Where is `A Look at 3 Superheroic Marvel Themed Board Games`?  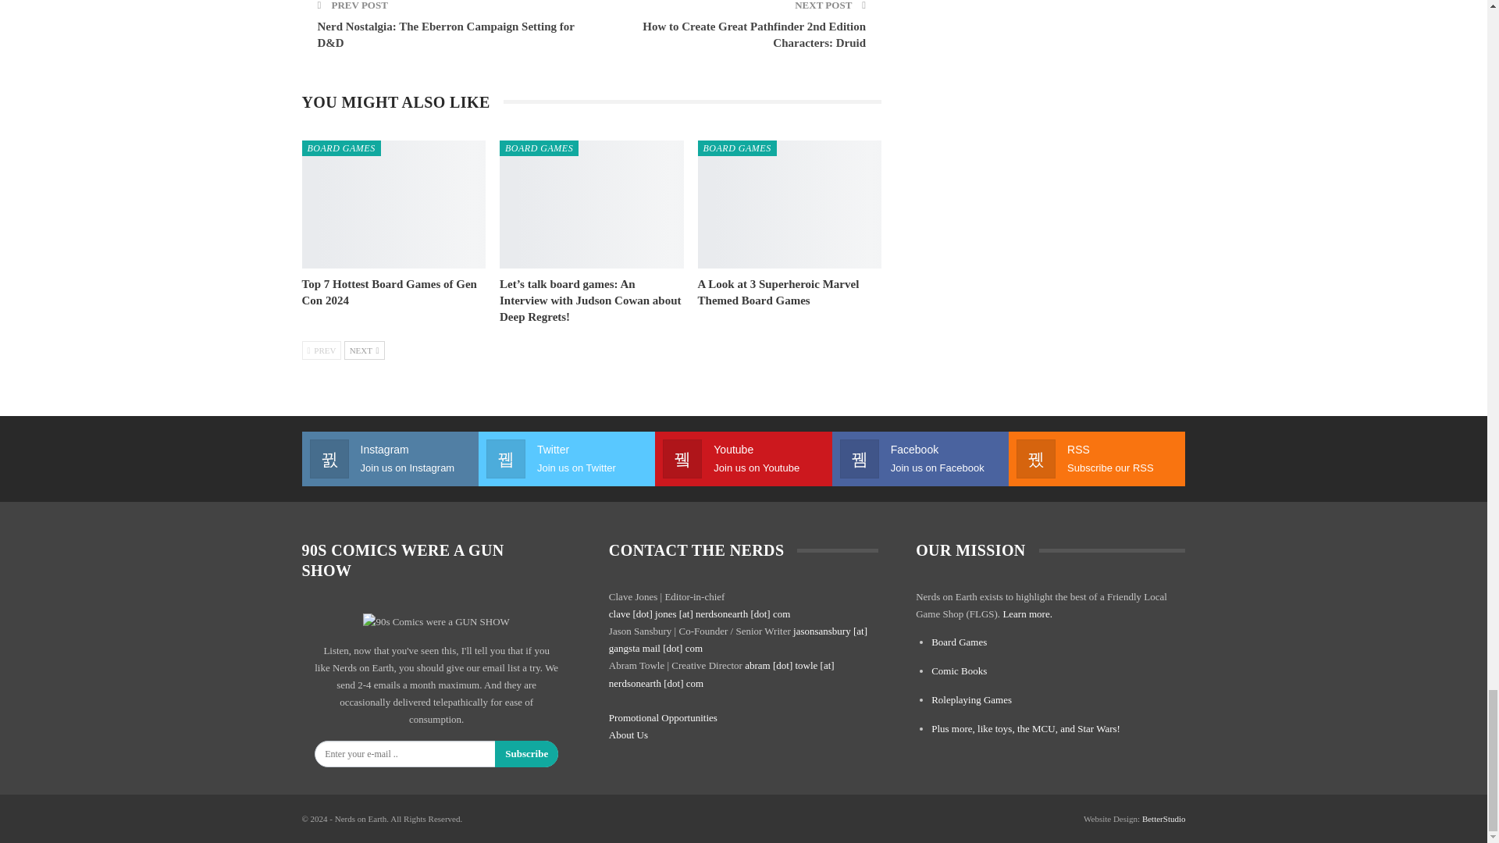 A Look at 3 Superheroic Marvel Themed Board Games is located at coordinates (790, 205).